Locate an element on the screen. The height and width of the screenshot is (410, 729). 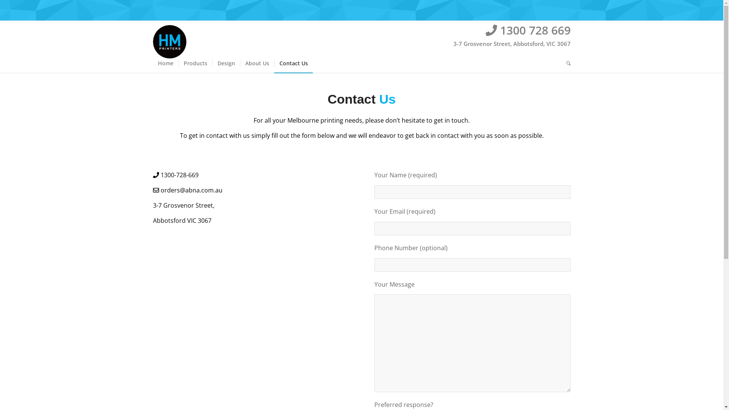
Home is located at coordinates (166, 63).